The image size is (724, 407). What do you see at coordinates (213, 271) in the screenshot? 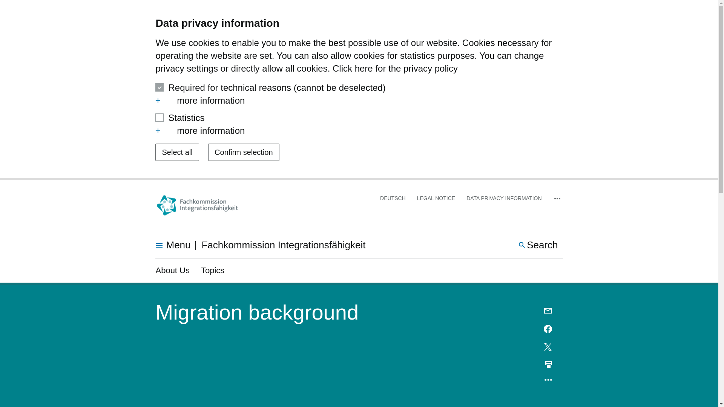
I see `Topics` at bounding box center [213, 271].